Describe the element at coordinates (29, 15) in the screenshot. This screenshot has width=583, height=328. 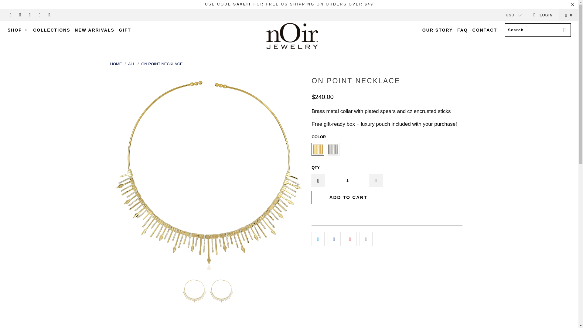
I see `nOir Jewelry on Pinterest` at that location.